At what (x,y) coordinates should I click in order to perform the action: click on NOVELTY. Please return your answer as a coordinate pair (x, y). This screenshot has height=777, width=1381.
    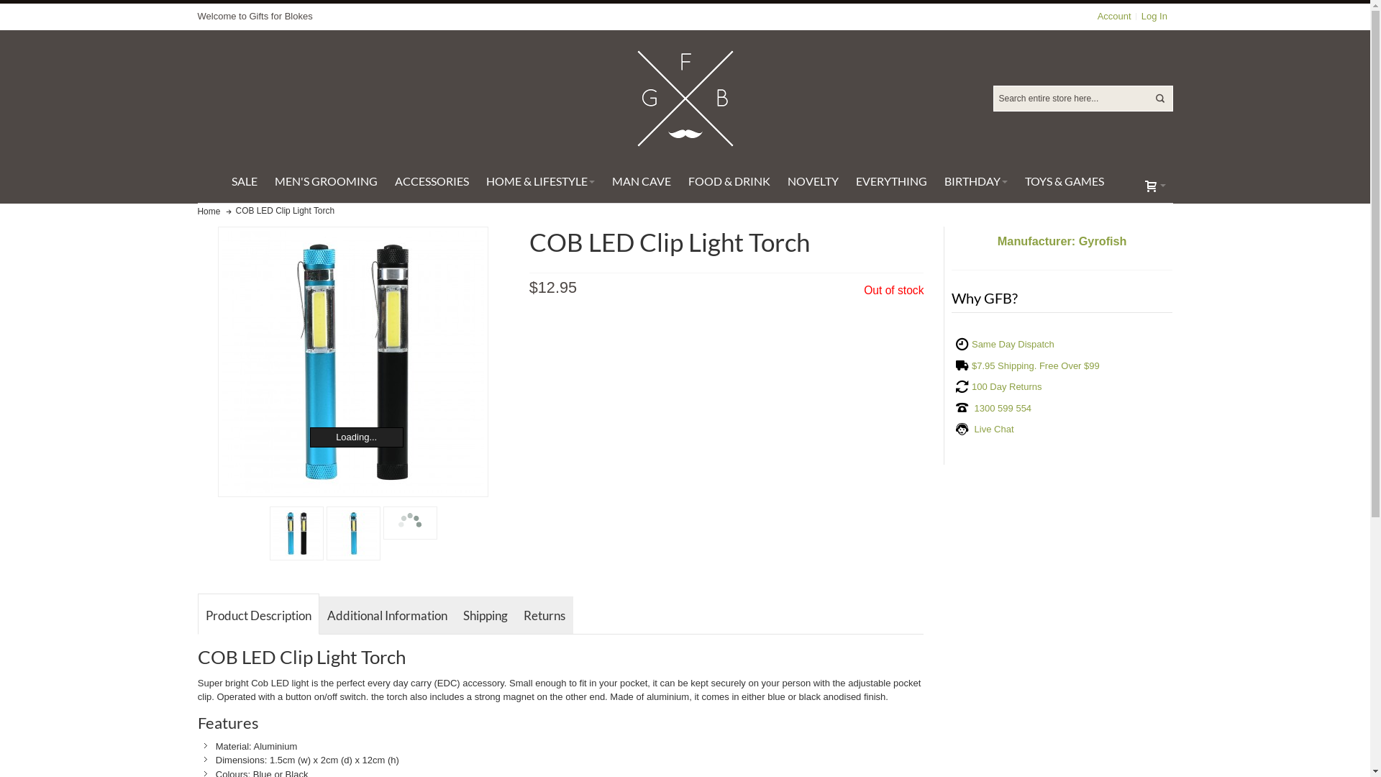
    Looking at the image, I should click on (813, 181).